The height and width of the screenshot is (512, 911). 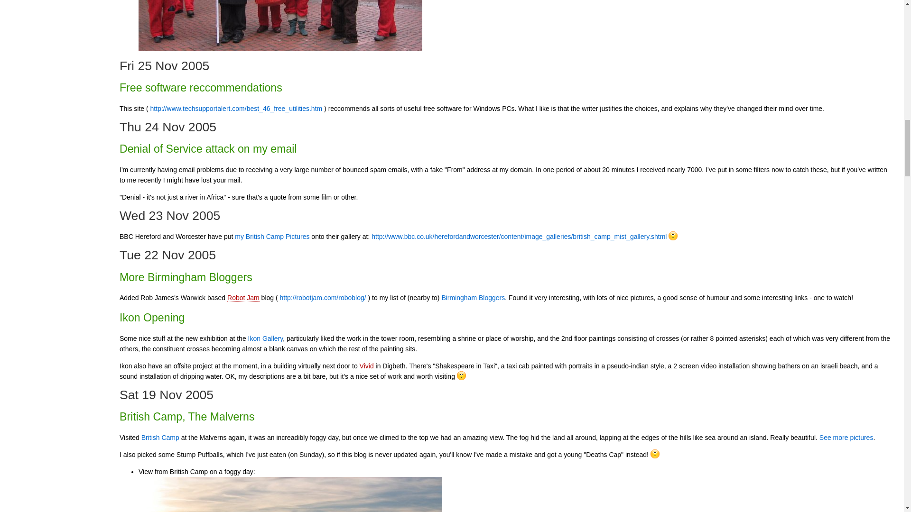 What do you see at coordinates (846, 437) in the screenshot?
I see `See more pictures` at bounding box center [846, 437].